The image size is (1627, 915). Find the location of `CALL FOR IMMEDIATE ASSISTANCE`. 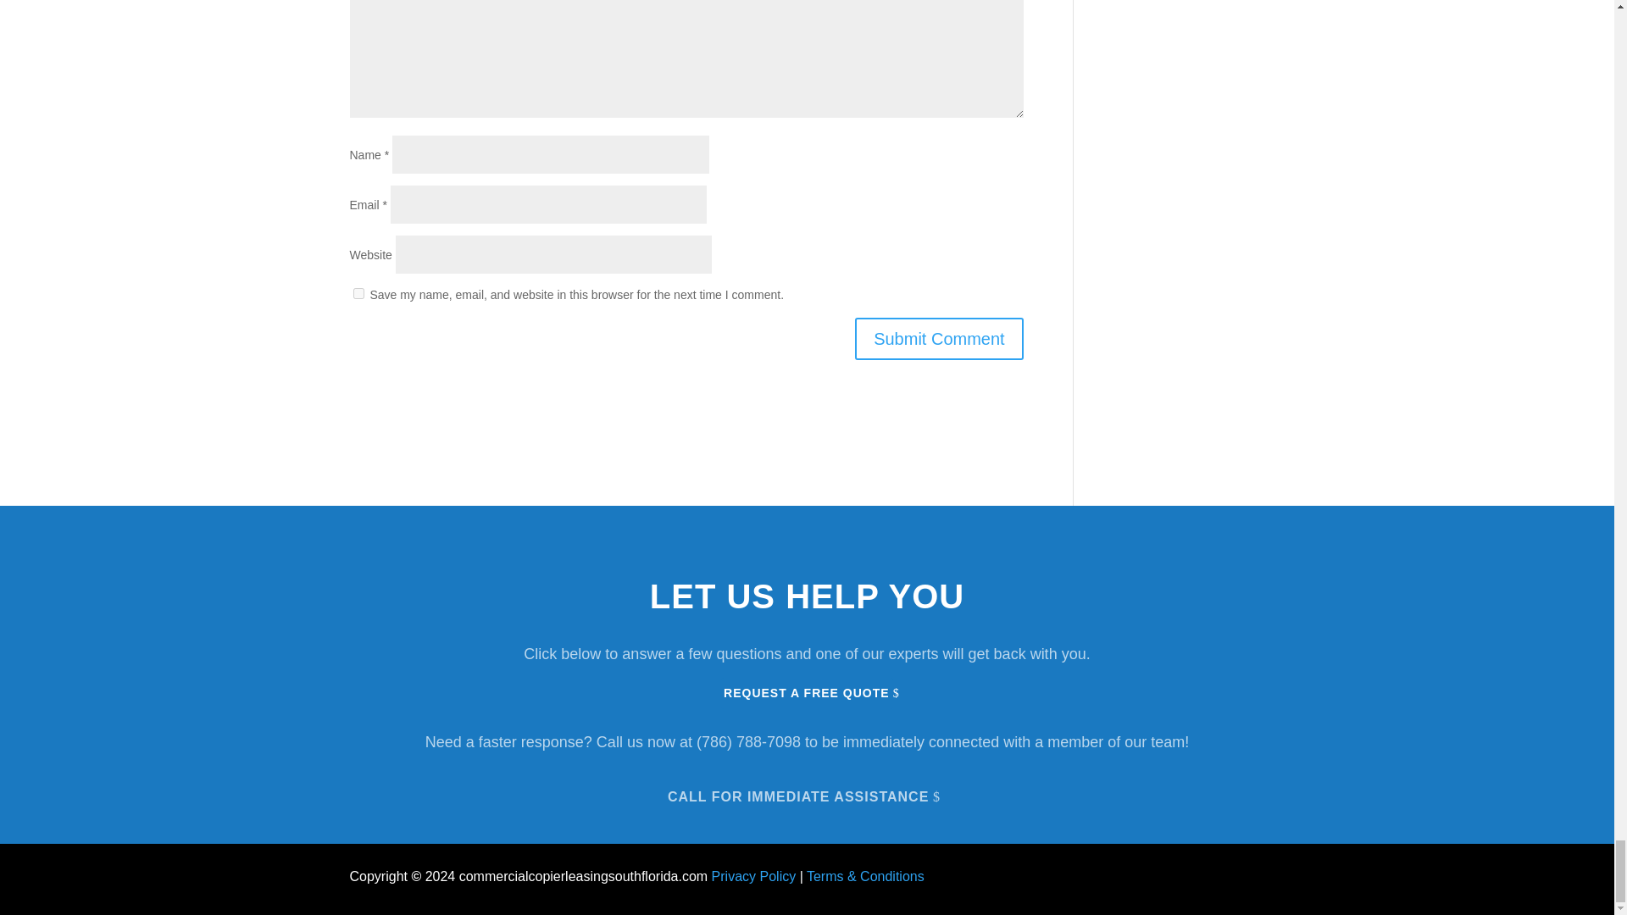

CALL FOR IMMEDIATE ASSISTANCE is located at coordinates (807, 795).